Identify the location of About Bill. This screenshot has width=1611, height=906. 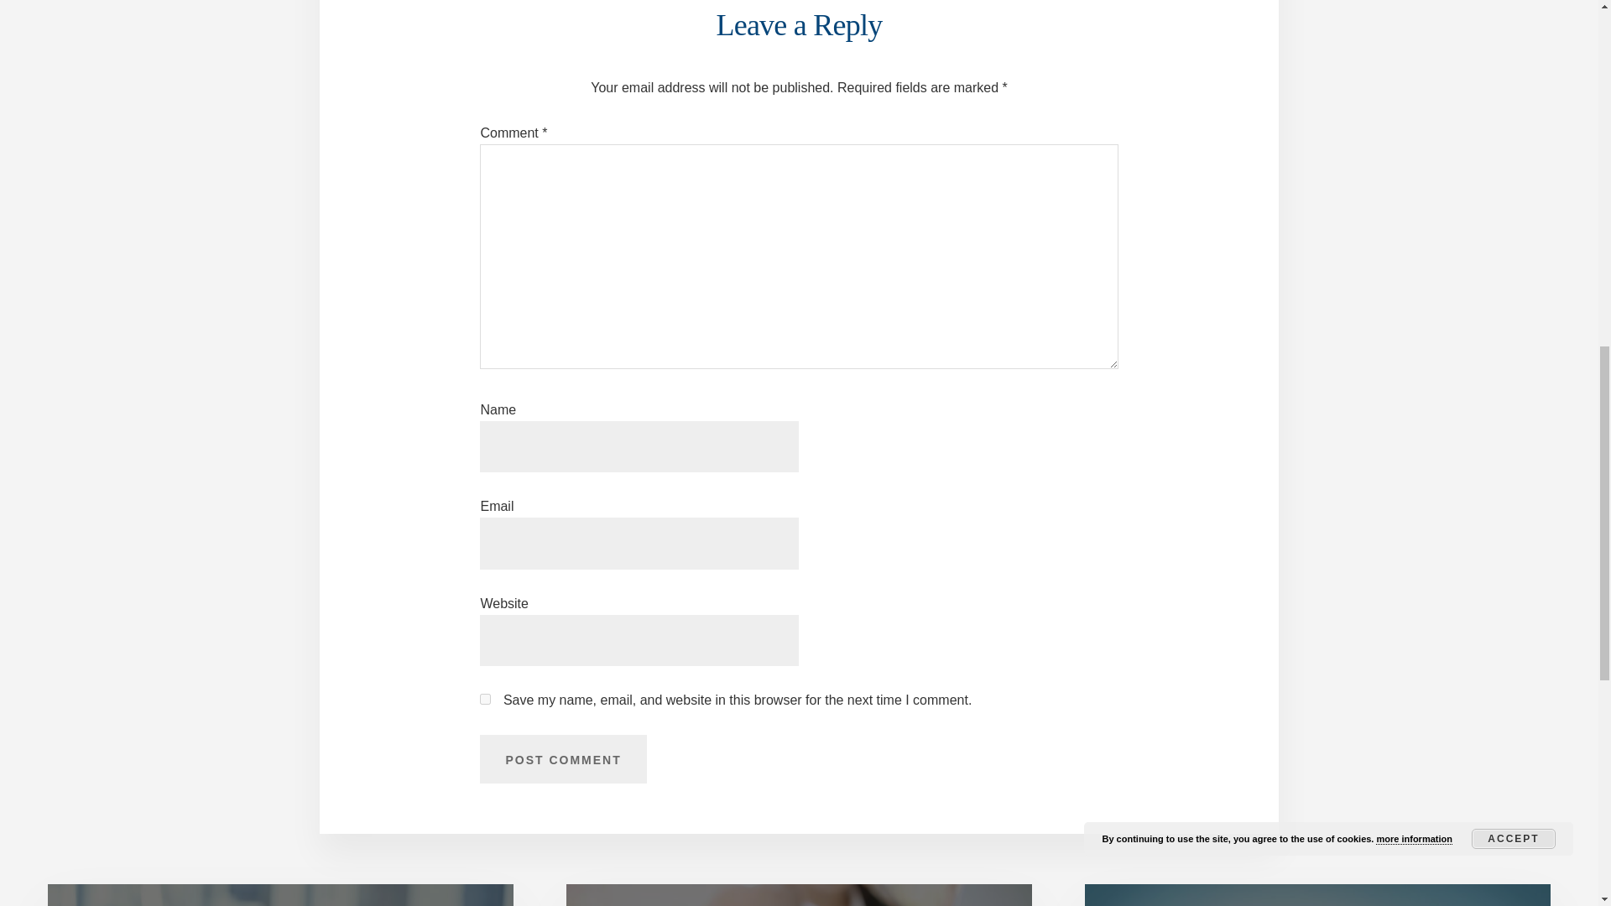
(280, 895).